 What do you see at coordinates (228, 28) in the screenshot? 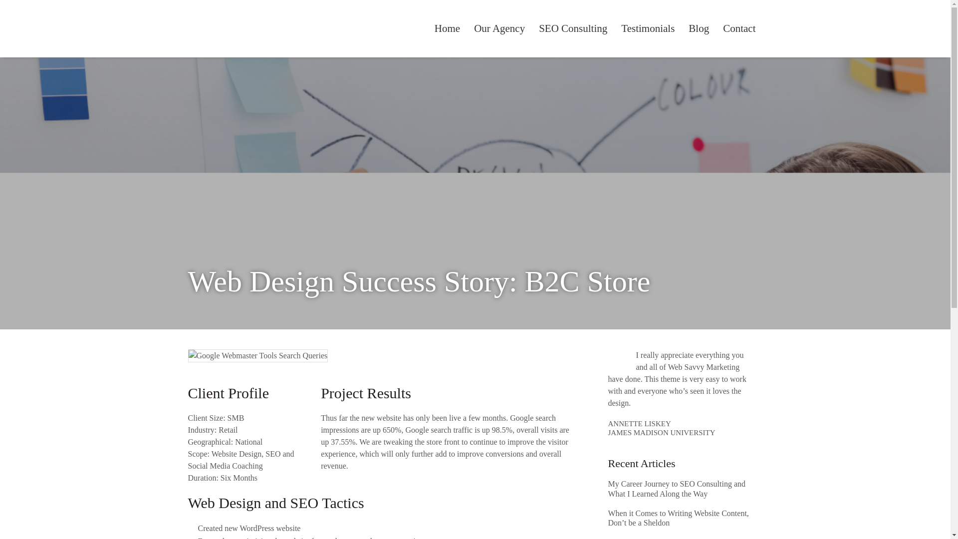
I see `Web Savvy Marketing` at bounding box center [228, 28].